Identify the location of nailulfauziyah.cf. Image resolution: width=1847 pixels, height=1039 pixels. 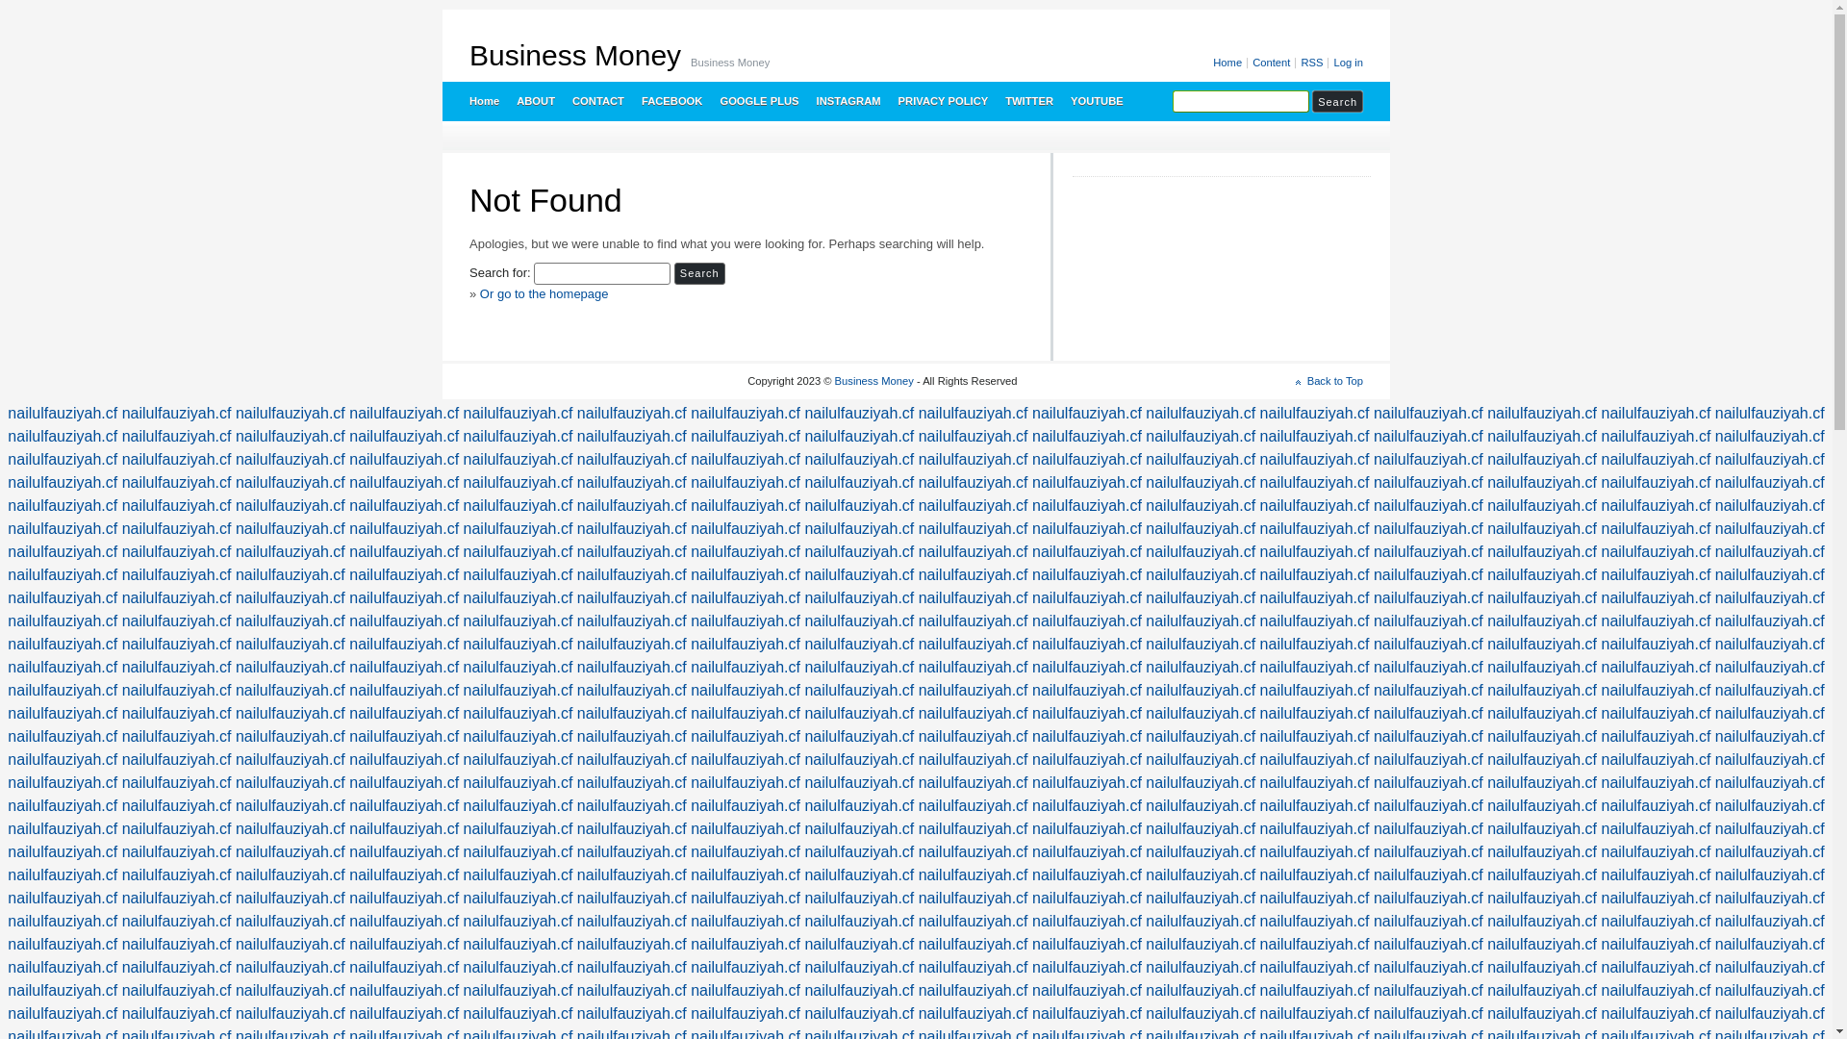
(519, 691).